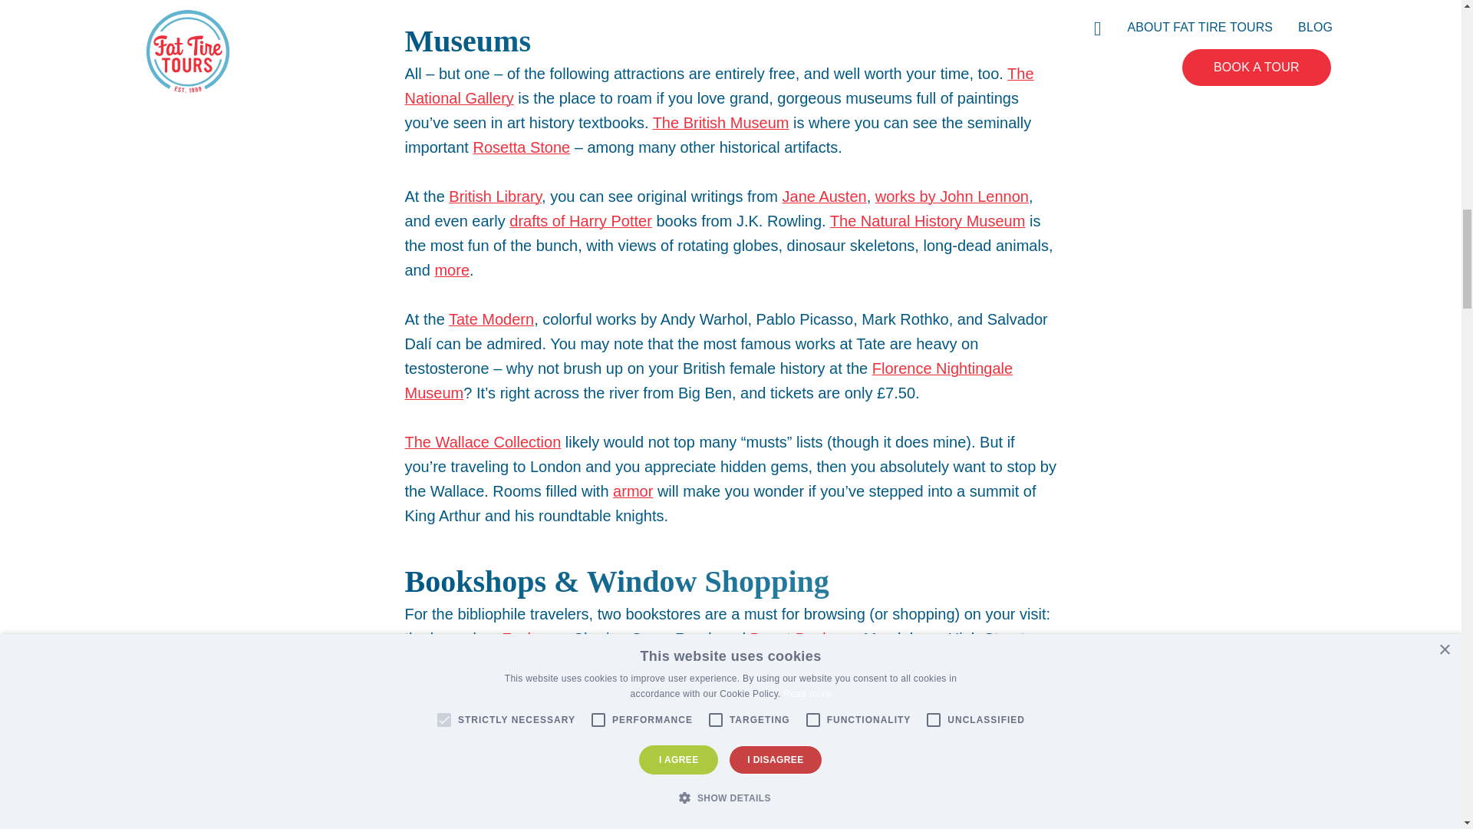  I want to click on The National Gallery, so click(720, 86).